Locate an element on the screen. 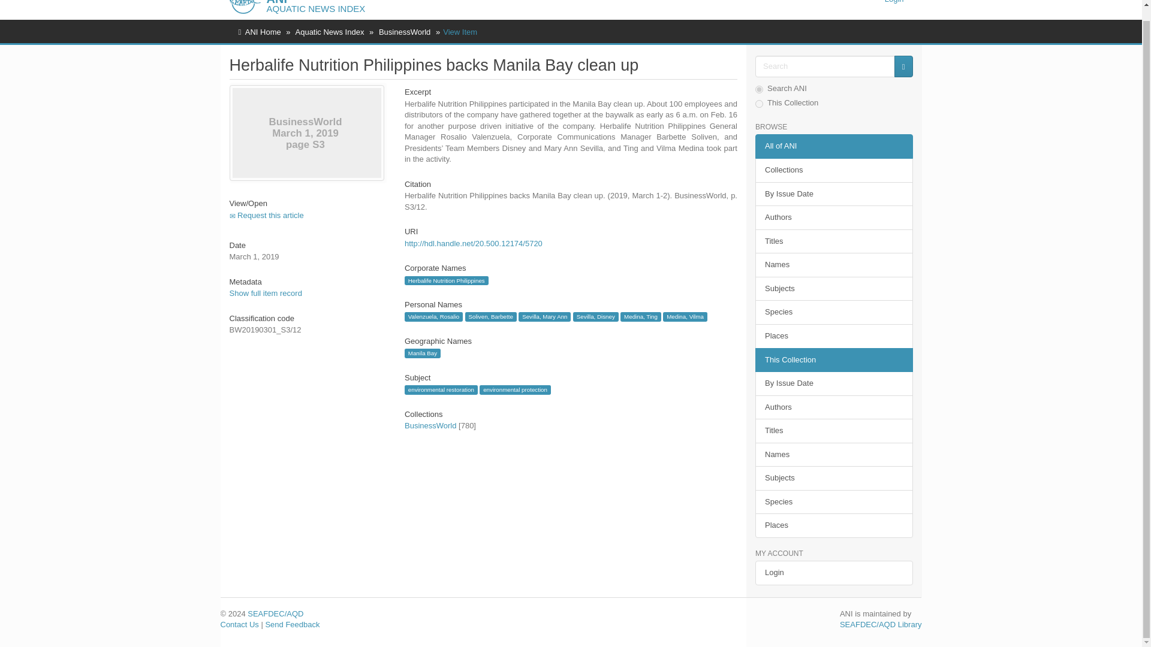  Valenzuela, Rosalio is located at coordinates (433, 316).